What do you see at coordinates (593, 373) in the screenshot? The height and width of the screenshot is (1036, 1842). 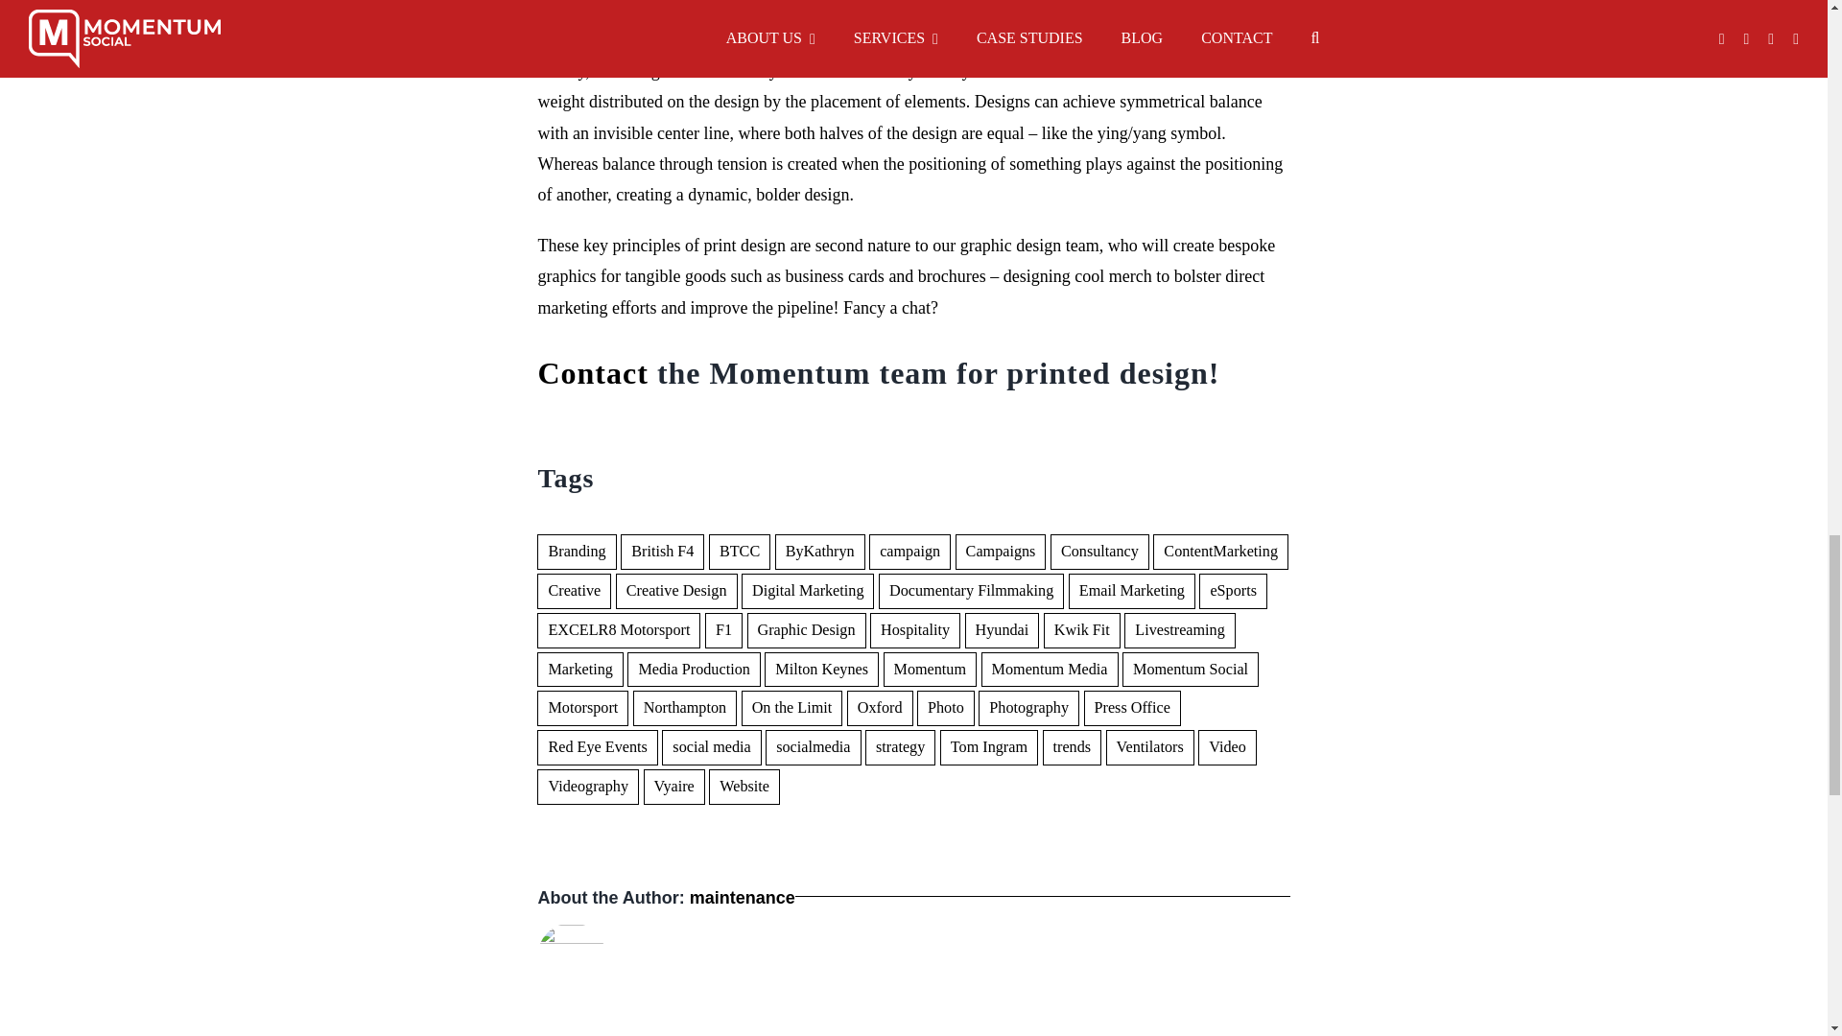 I see `Contact` at bounding box center [593, 373].